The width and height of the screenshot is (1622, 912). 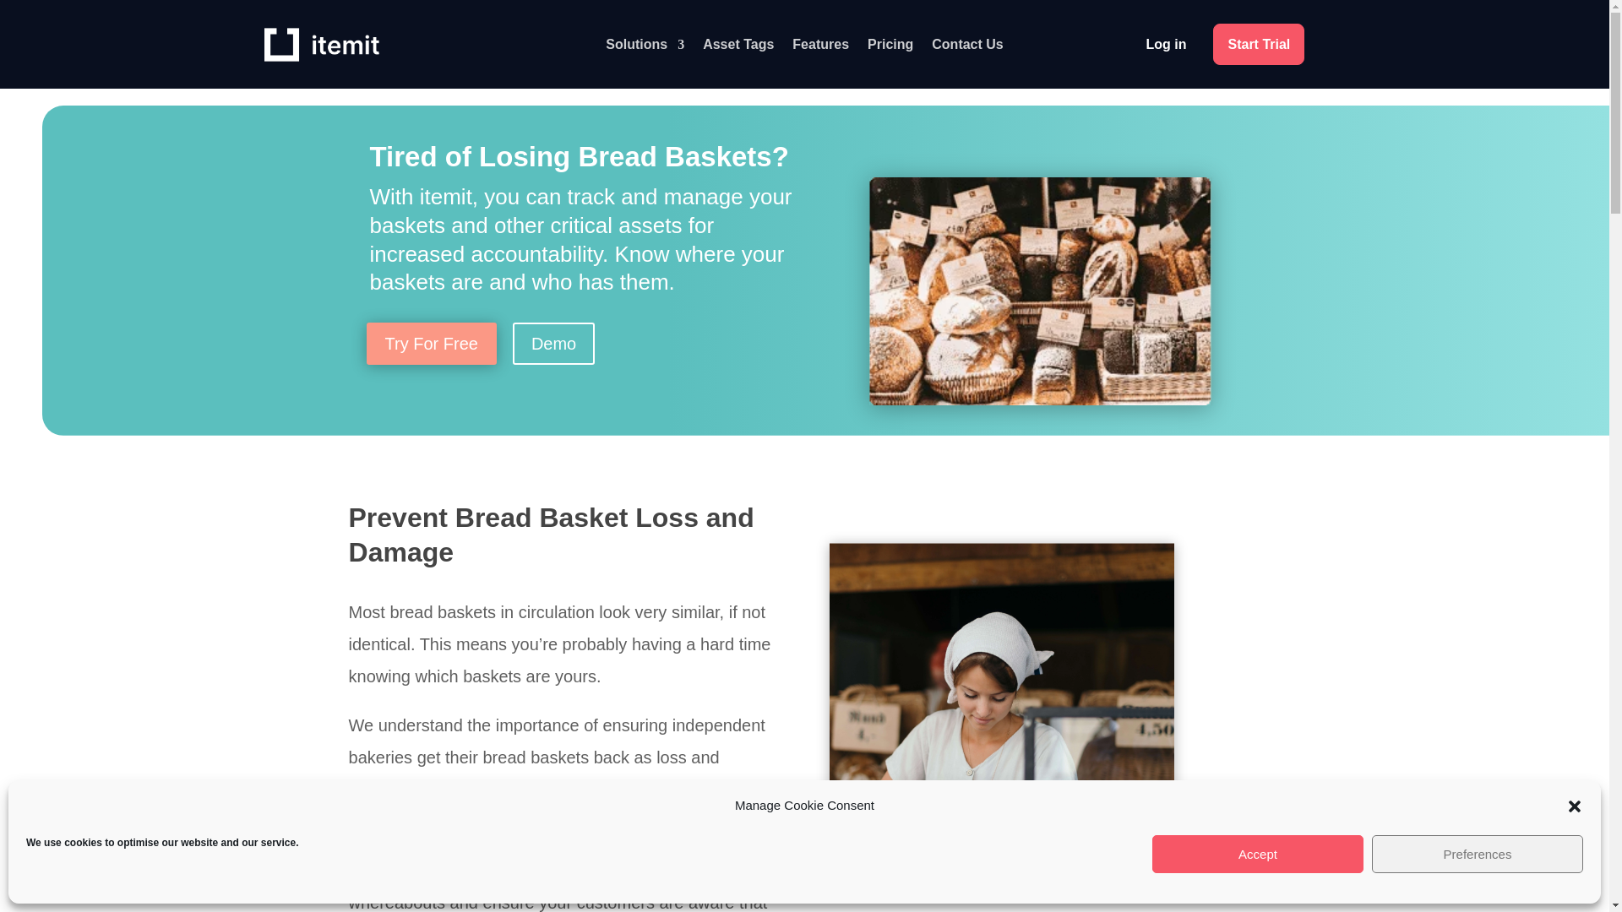 I want to click on Features, so click(x=820, y=48).